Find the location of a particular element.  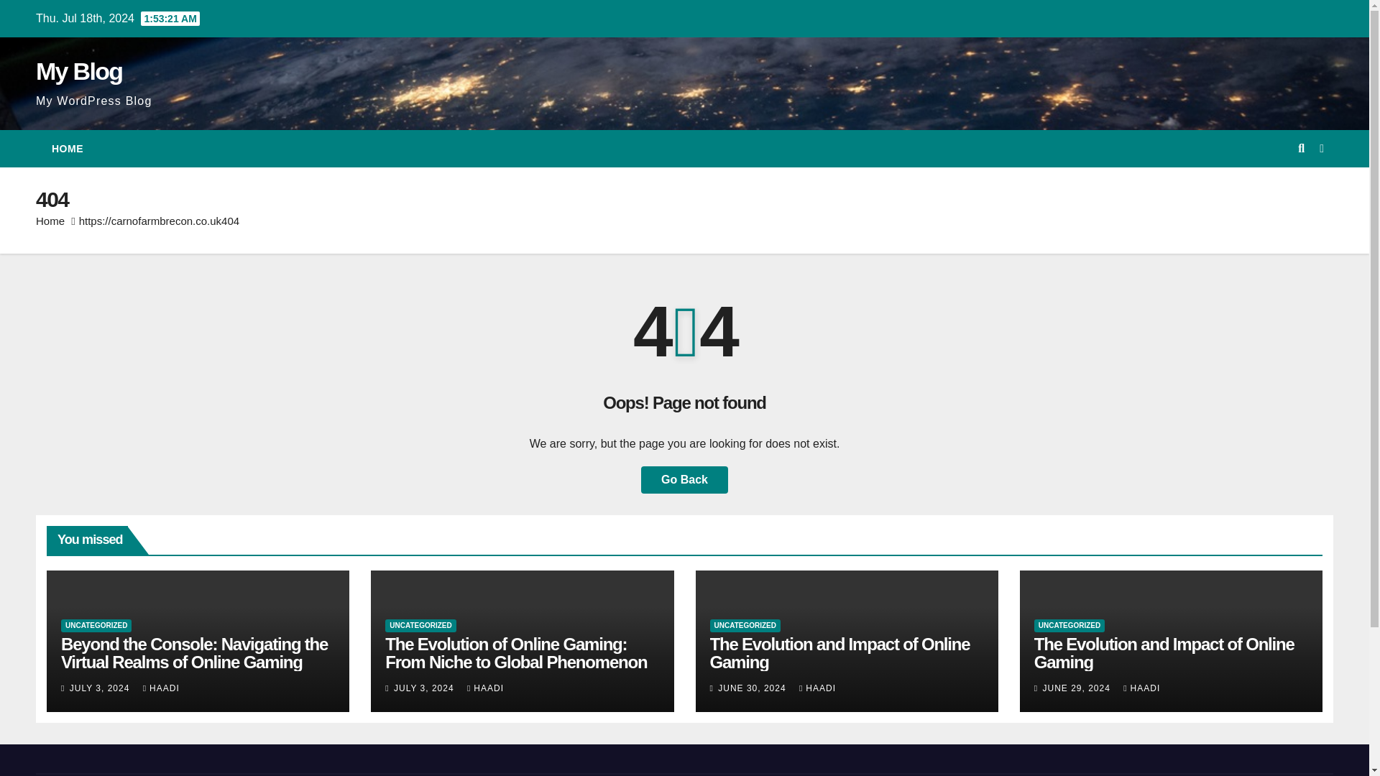

HAADI is located at coordinates (817, 688).